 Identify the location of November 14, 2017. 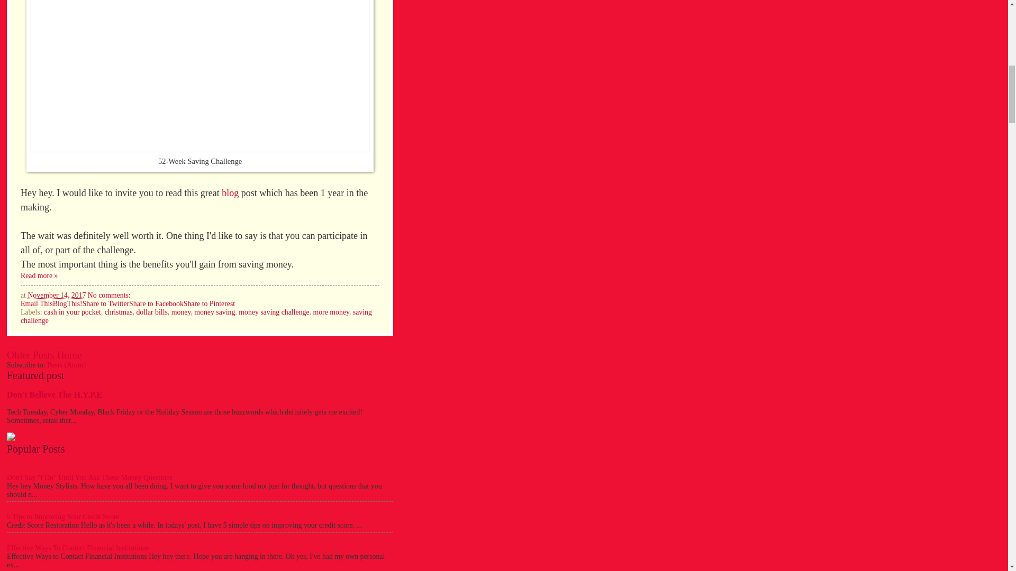
(56, 295).